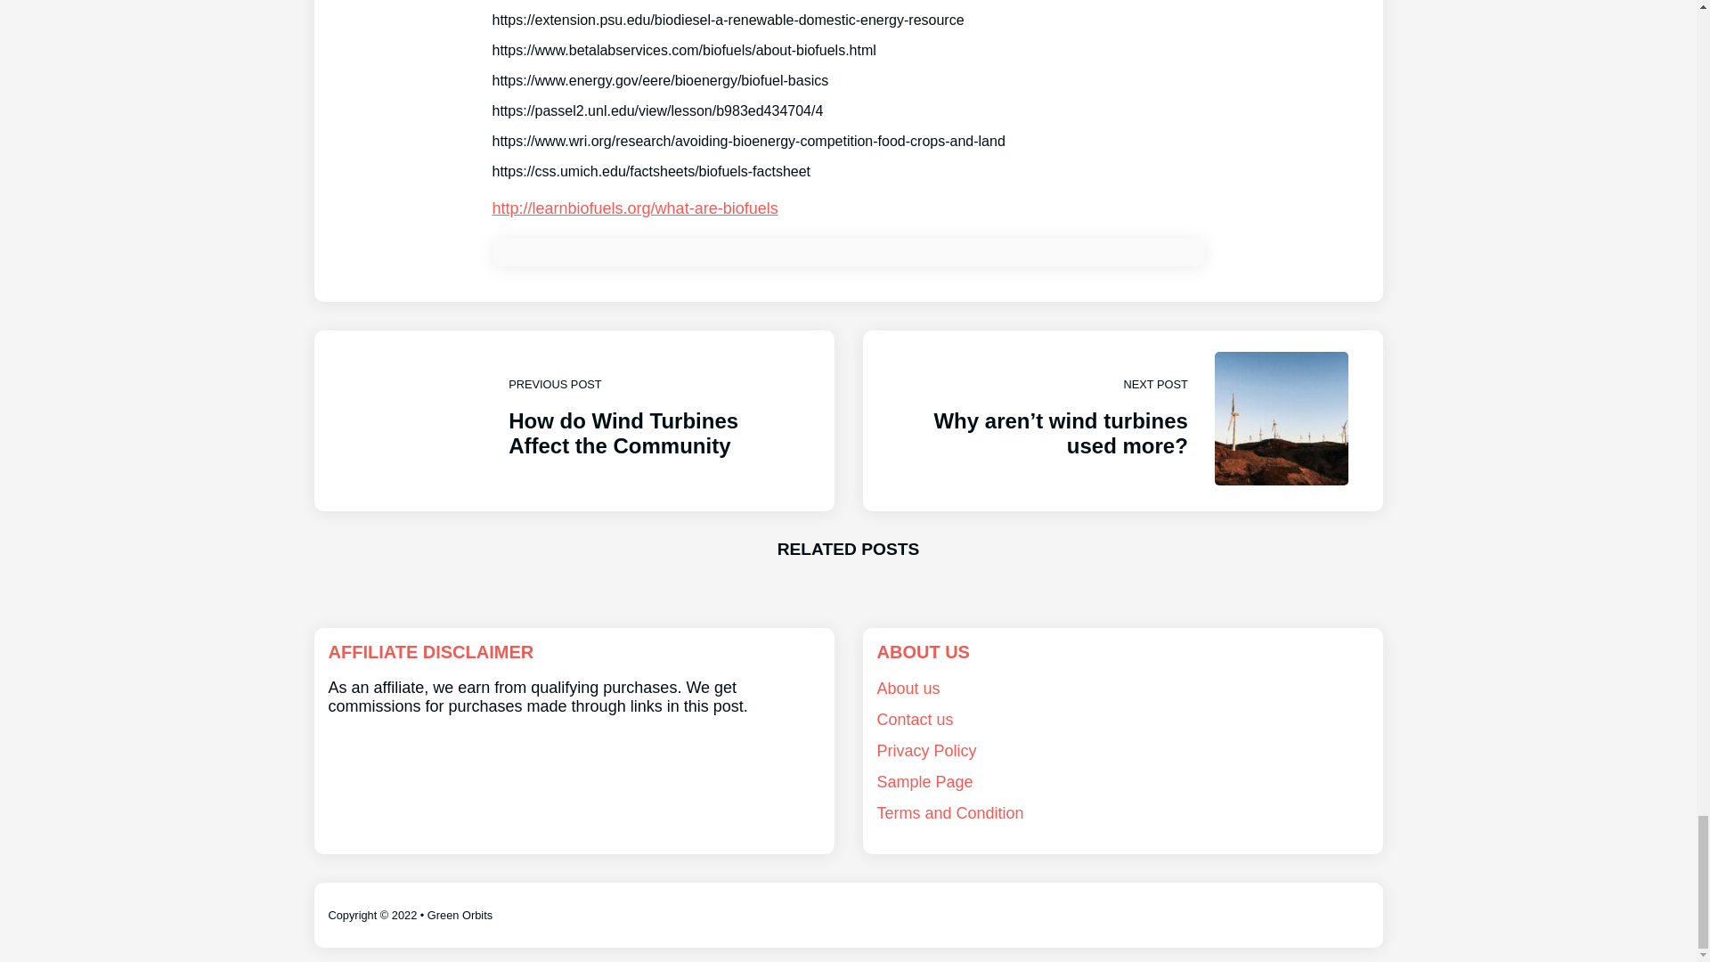 The height and width of the screenshot is (962, 1710). What do you see at coordinates (926, 750) in the screenshot?
I see `Privacy Policy` at bounding box center [926, 750].